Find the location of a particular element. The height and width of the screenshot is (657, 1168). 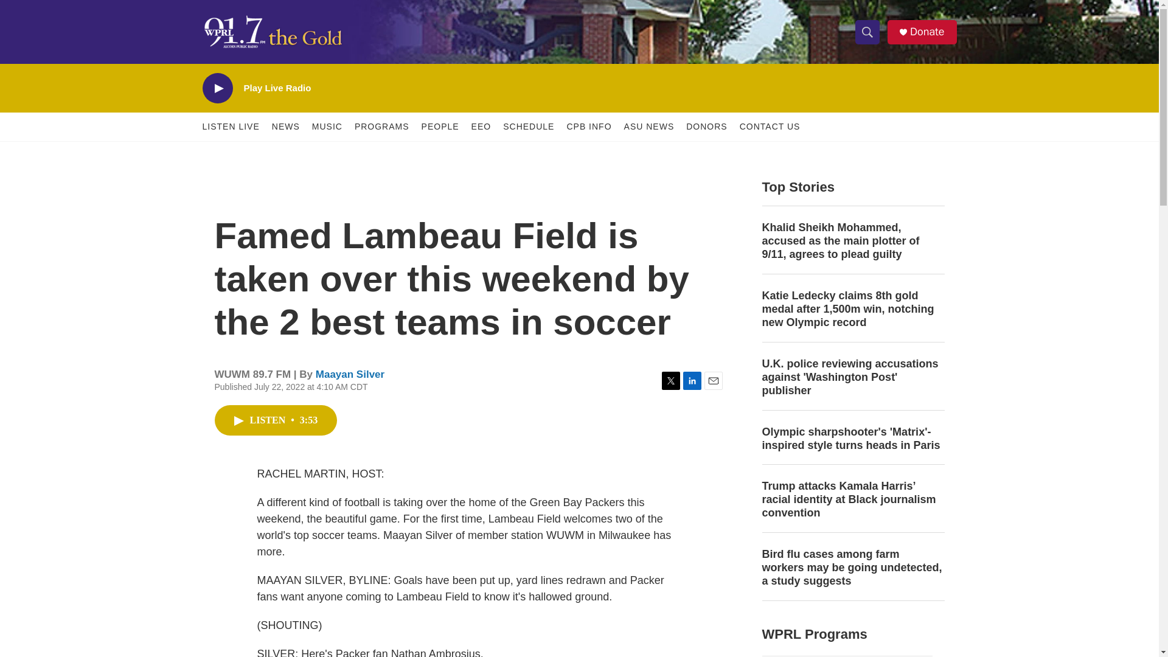

NEWS is located at coordinates (286, 127).